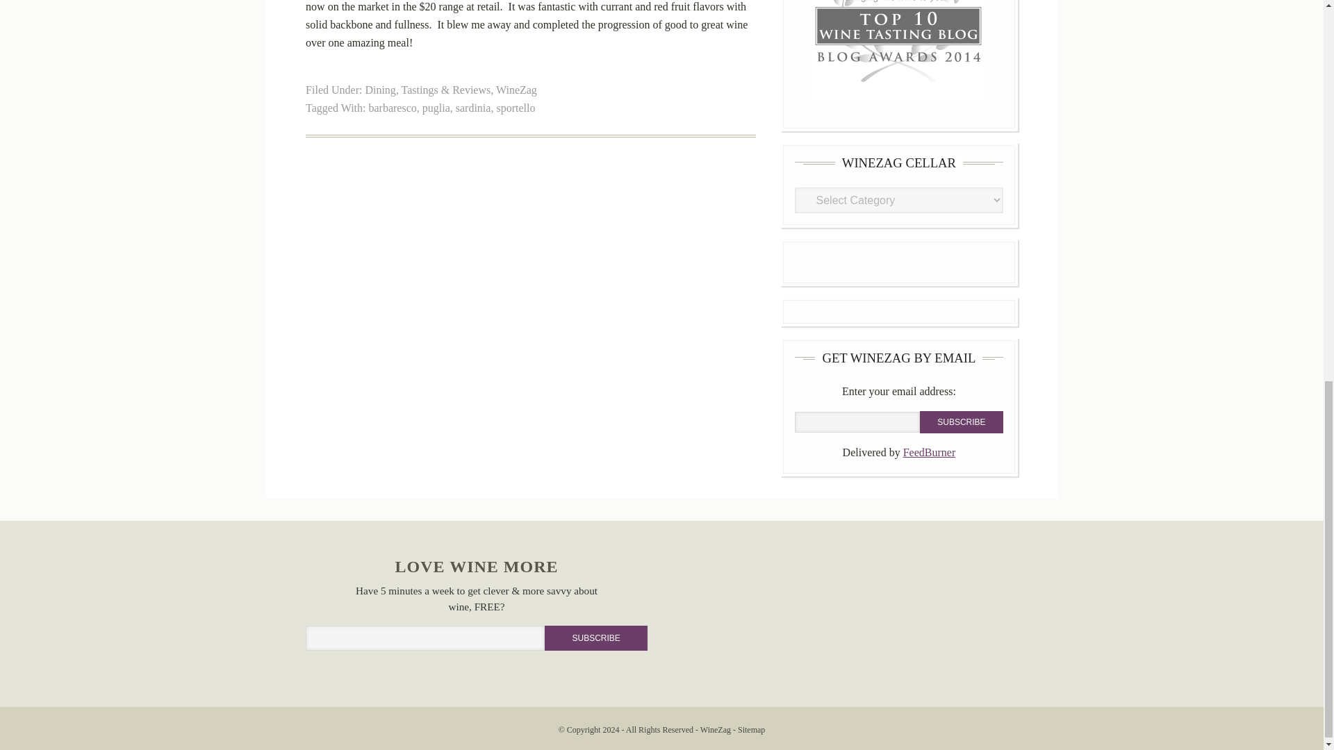 This screenshot has height=750, width=1334. I want to click on WineZag, so click(716, 730).